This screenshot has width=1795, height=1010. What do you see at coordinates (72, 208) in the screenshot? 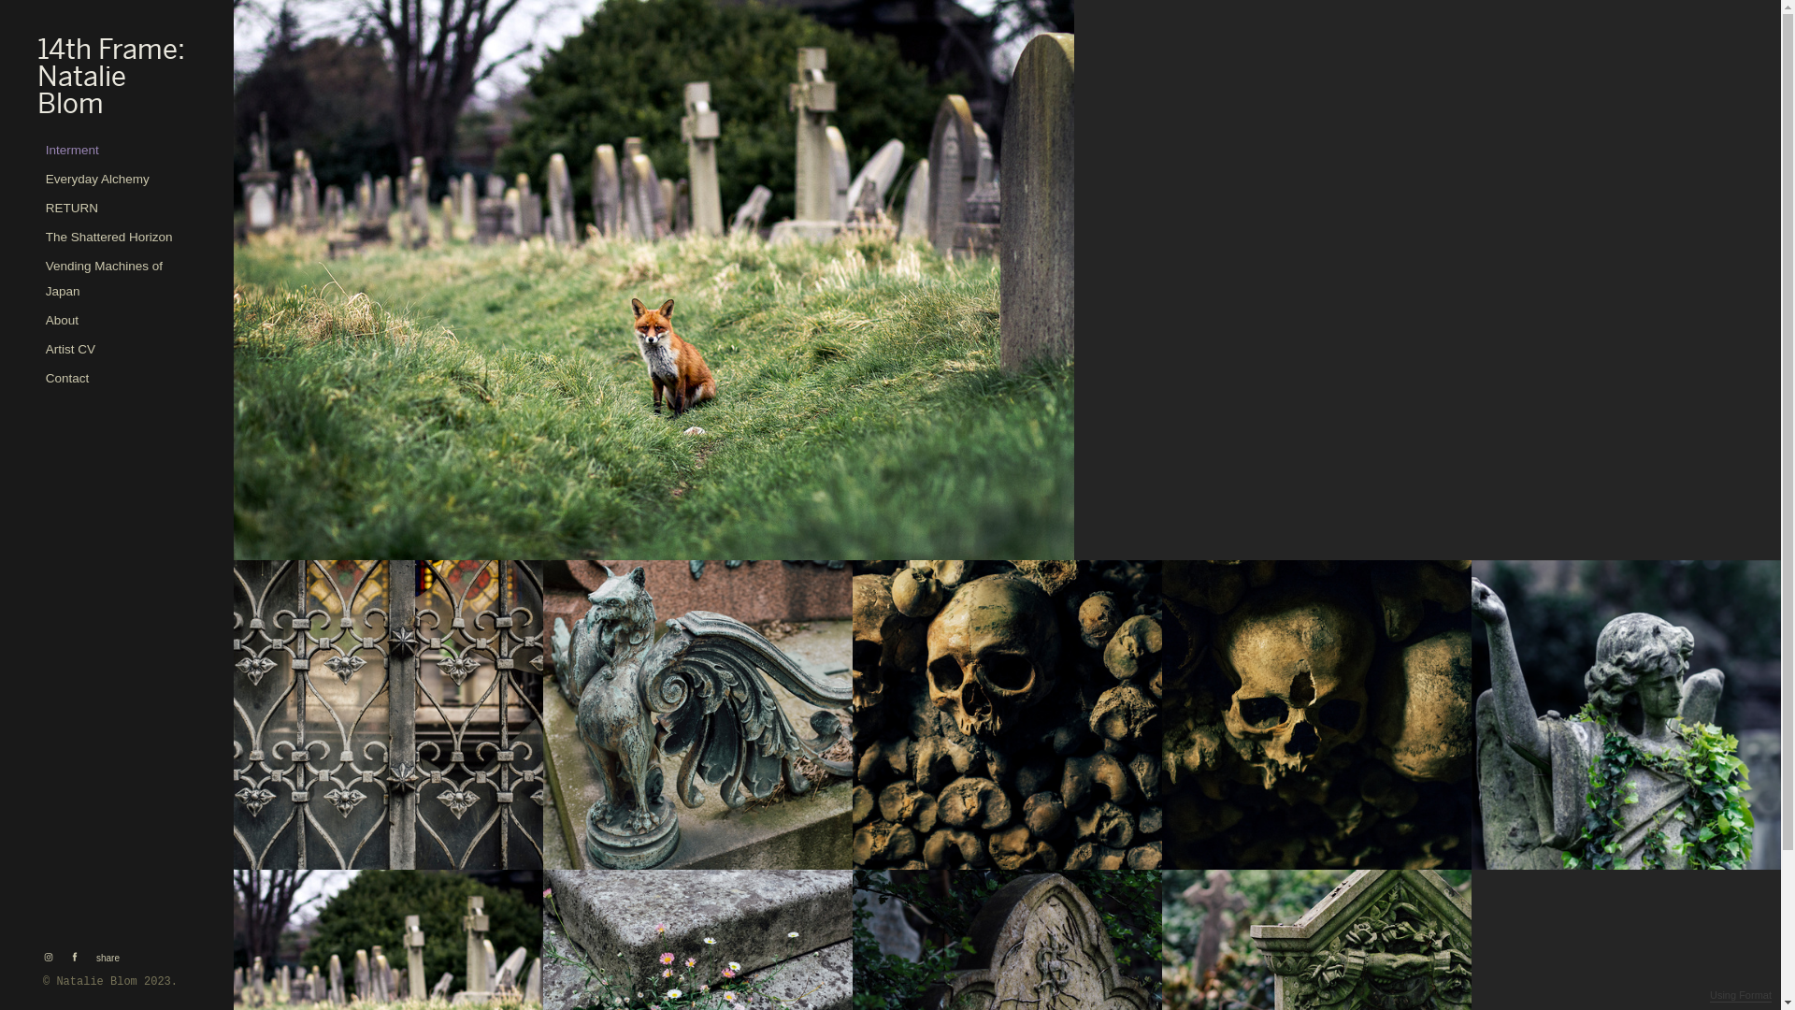
I see `RETURN` at bounding box center [72, 208].